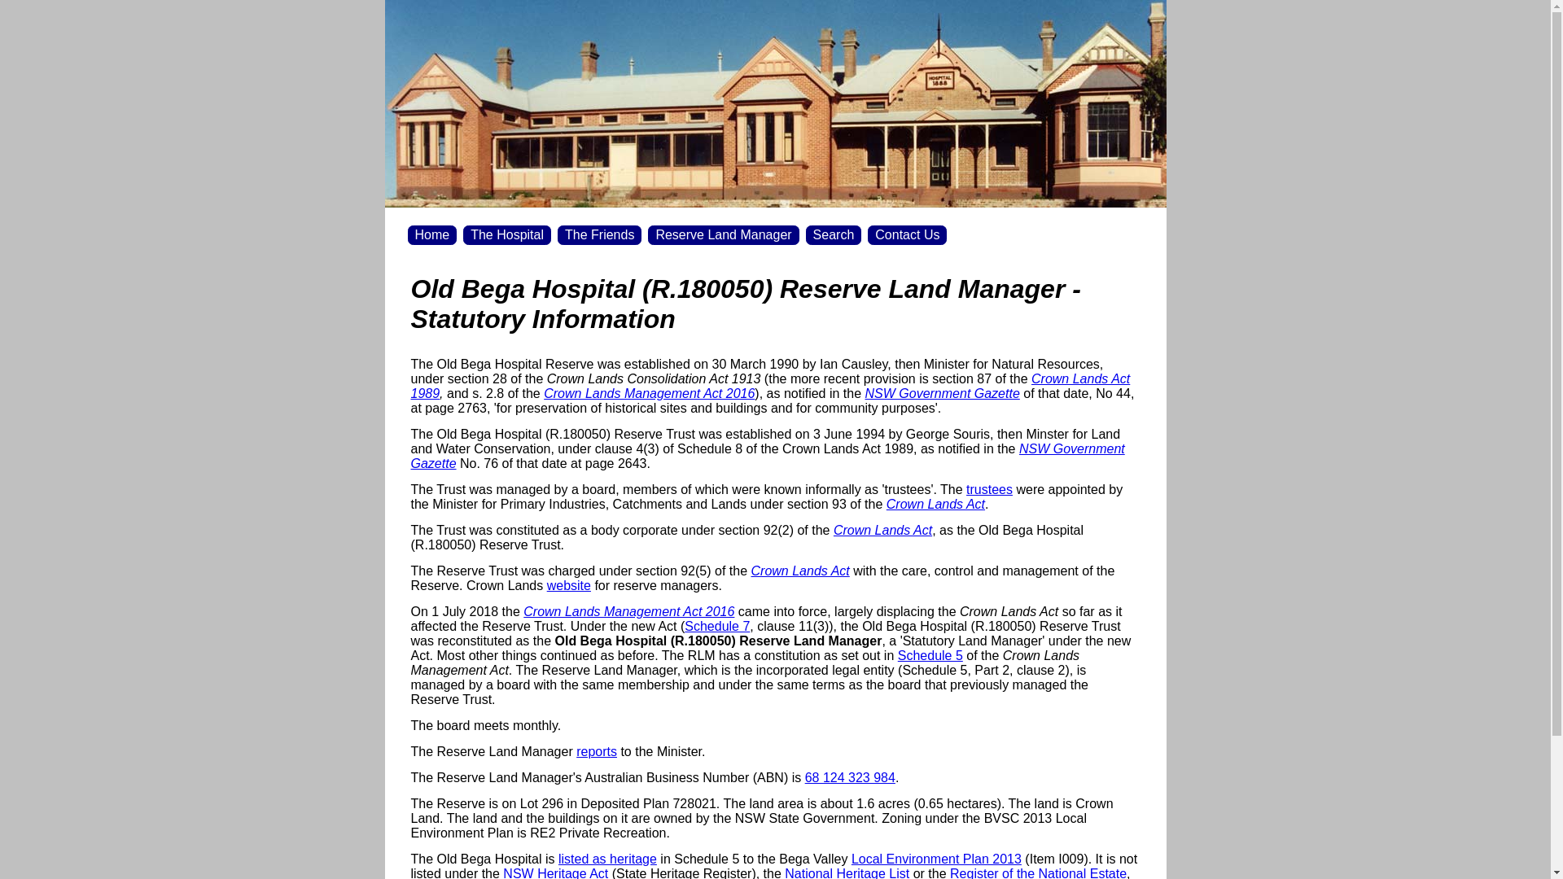 This screenshot has height=879, width=1563. What do you see at coordinates (930, 656) in the screenshot?
I see `Schedule 5` at bounding box center [930, 656].